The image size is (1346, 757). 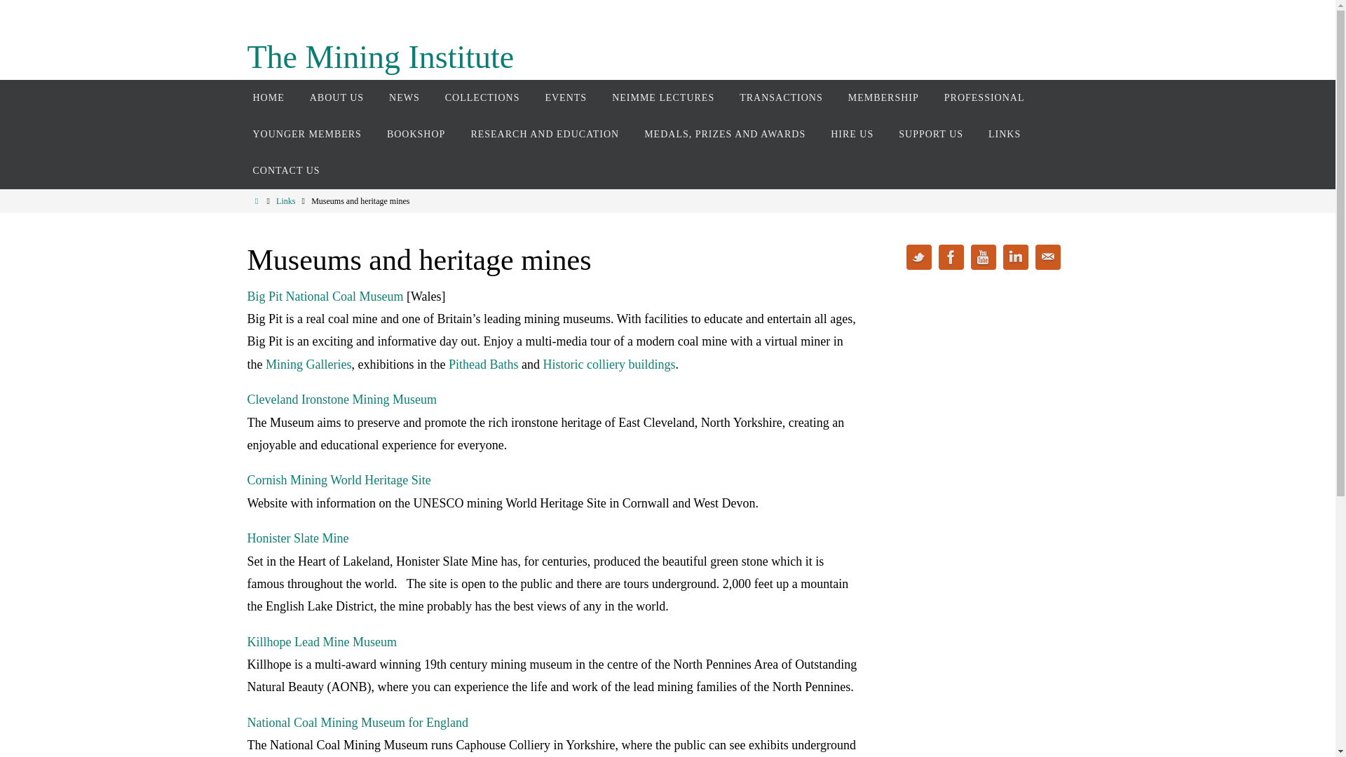 What do you see at coordinates (286, 171) in the screenshot?
I see `CONTACT US` at bounding box center [286, 171].